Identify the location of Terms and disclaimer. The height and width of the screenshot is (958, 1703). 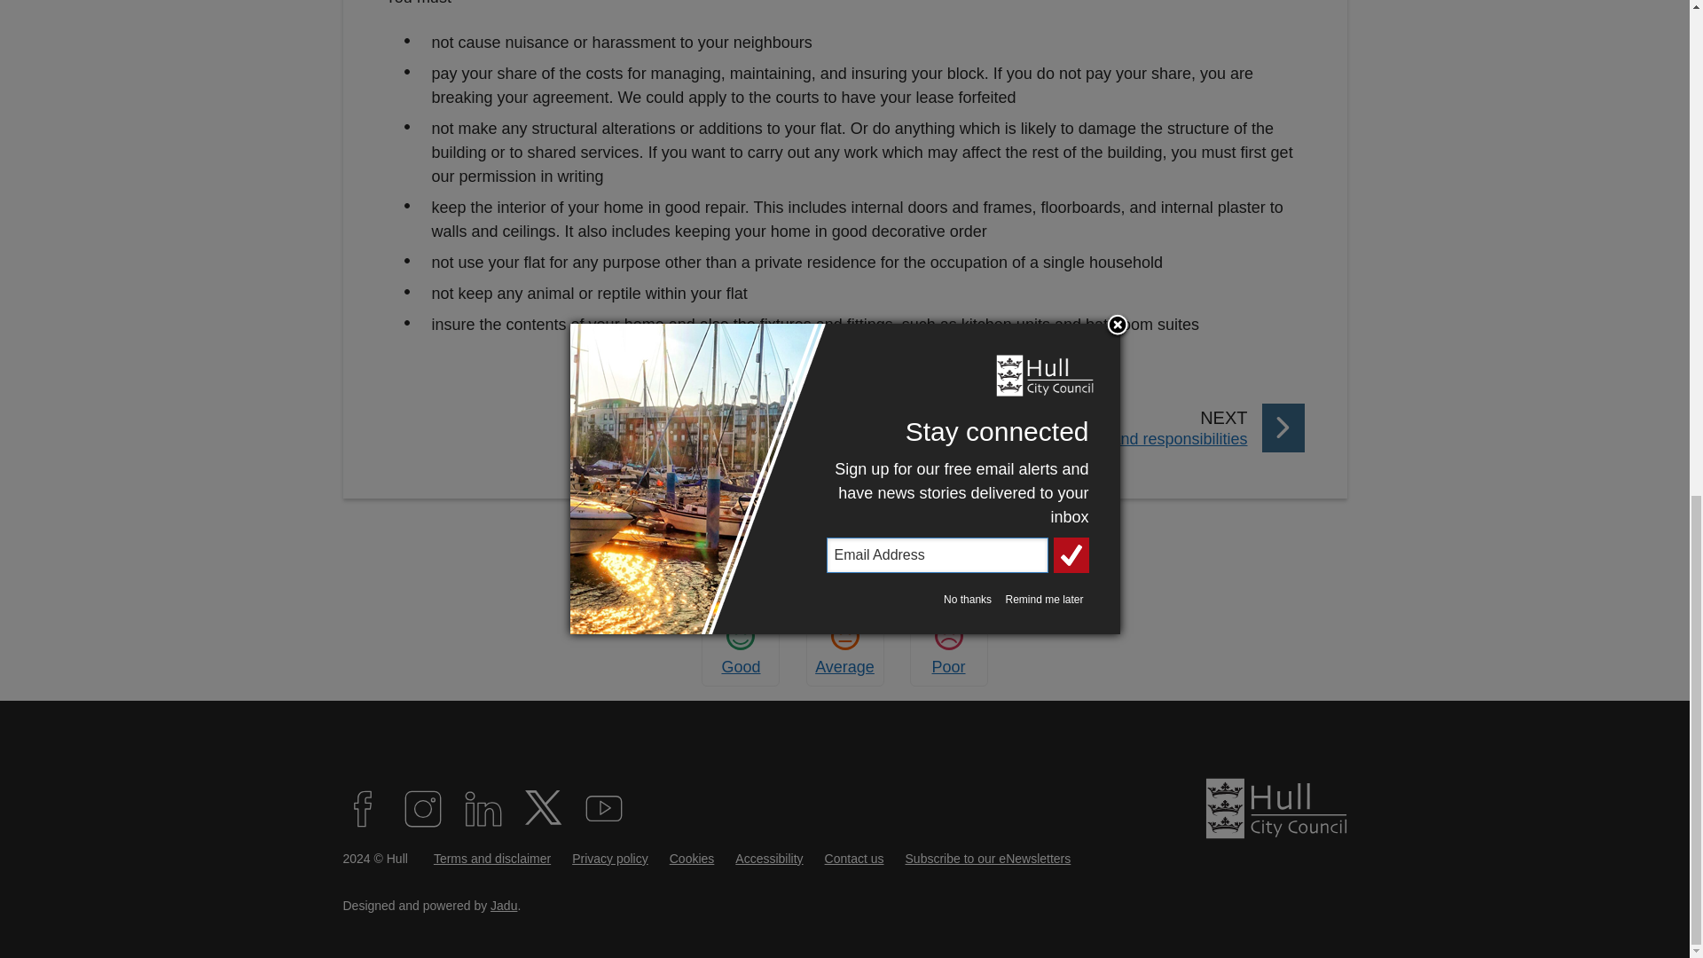
(740, 649).